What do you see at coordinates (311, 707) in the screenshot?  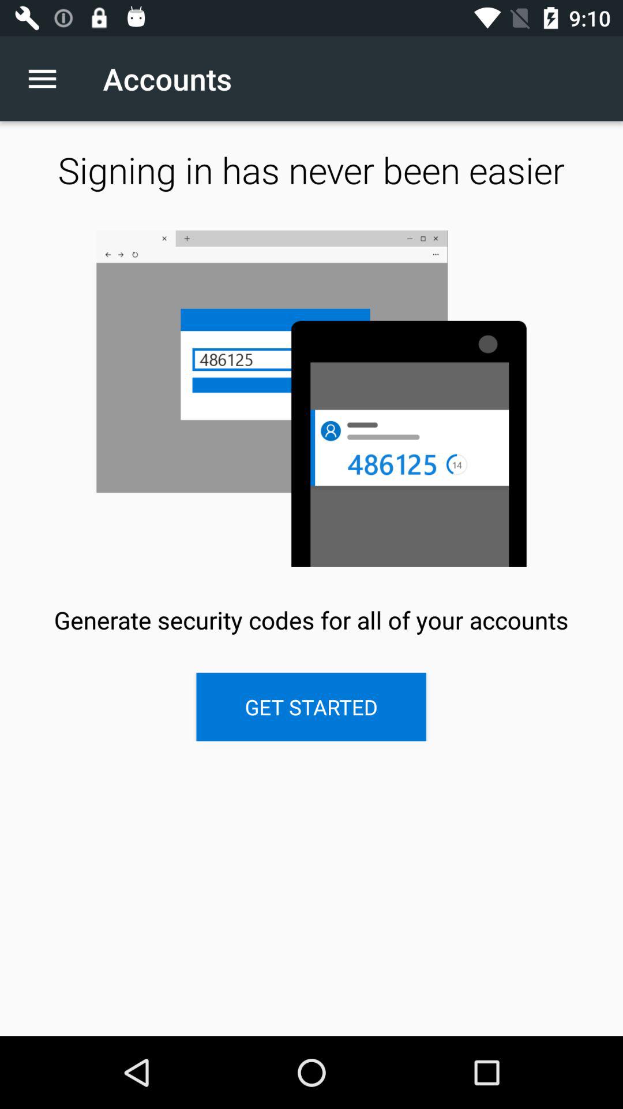 I see `open the get started item` at bounding box center [311, 707].